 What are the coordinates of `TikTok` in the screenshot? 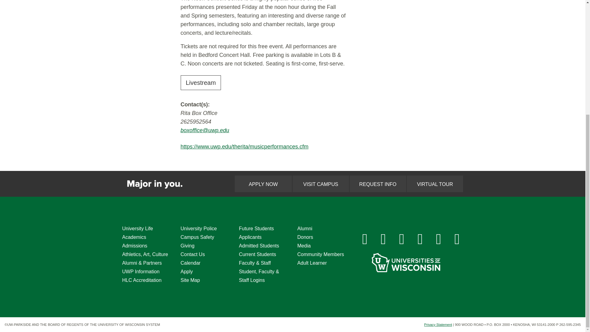 It's located at (439, 239).